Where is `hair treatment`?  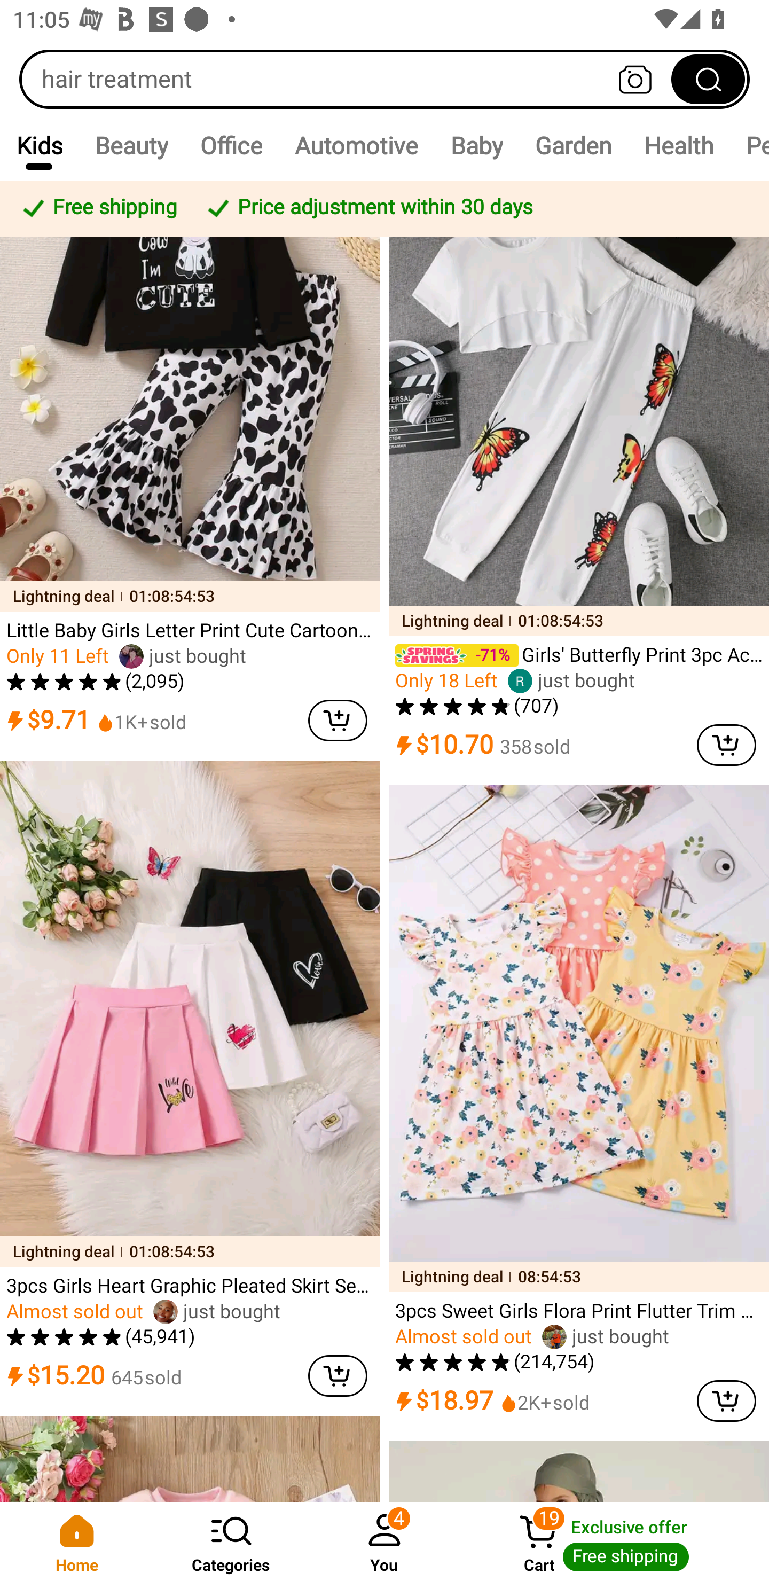
hair treatment is located at coordinates (384, 79).